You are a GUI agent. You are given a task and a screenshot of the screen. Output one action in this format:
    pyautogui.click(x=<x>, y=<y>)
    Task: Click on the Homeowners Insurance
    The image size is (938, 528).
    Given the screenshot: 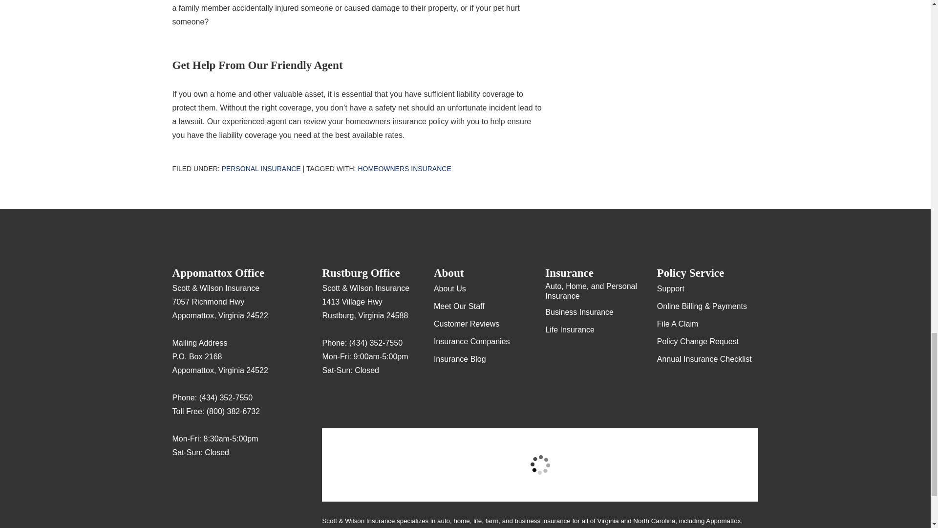 What is the action you would take?
    pyautogui.click(x=404, y=168)
    